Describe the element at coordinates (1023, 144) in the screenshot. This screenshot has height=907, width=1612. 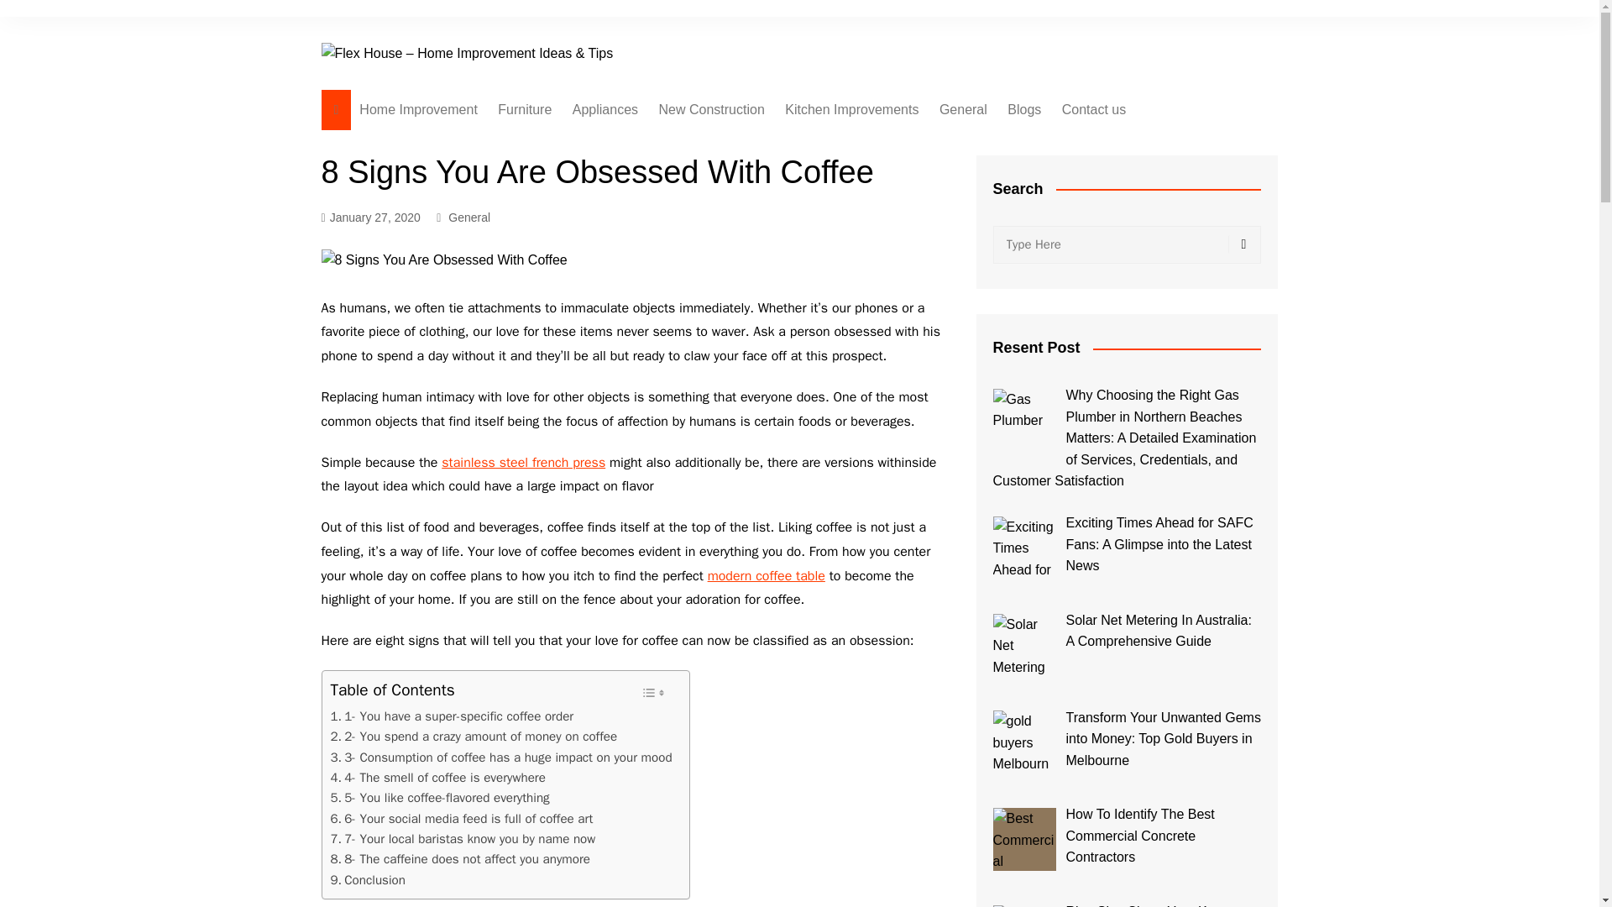
I see `Pest Control` at that location.